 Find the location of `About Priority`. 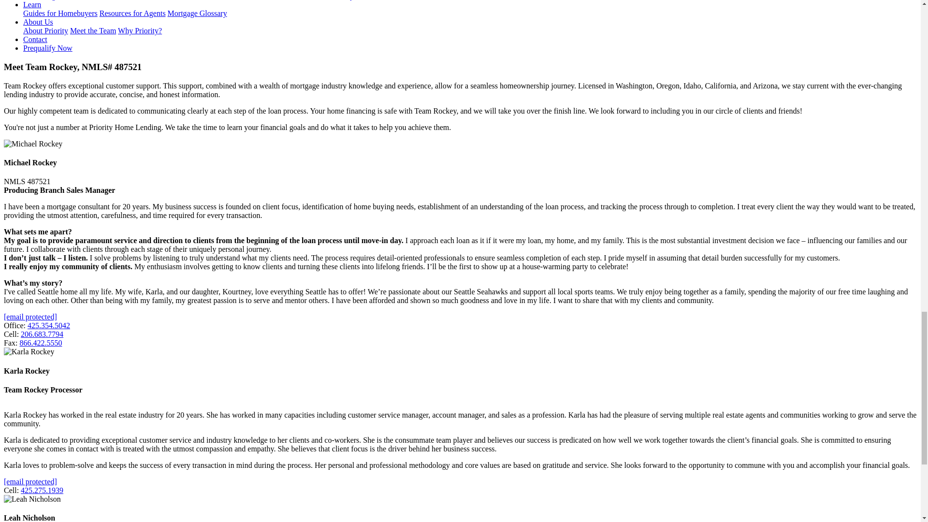

About Priority is located at coordinates (45, 31).